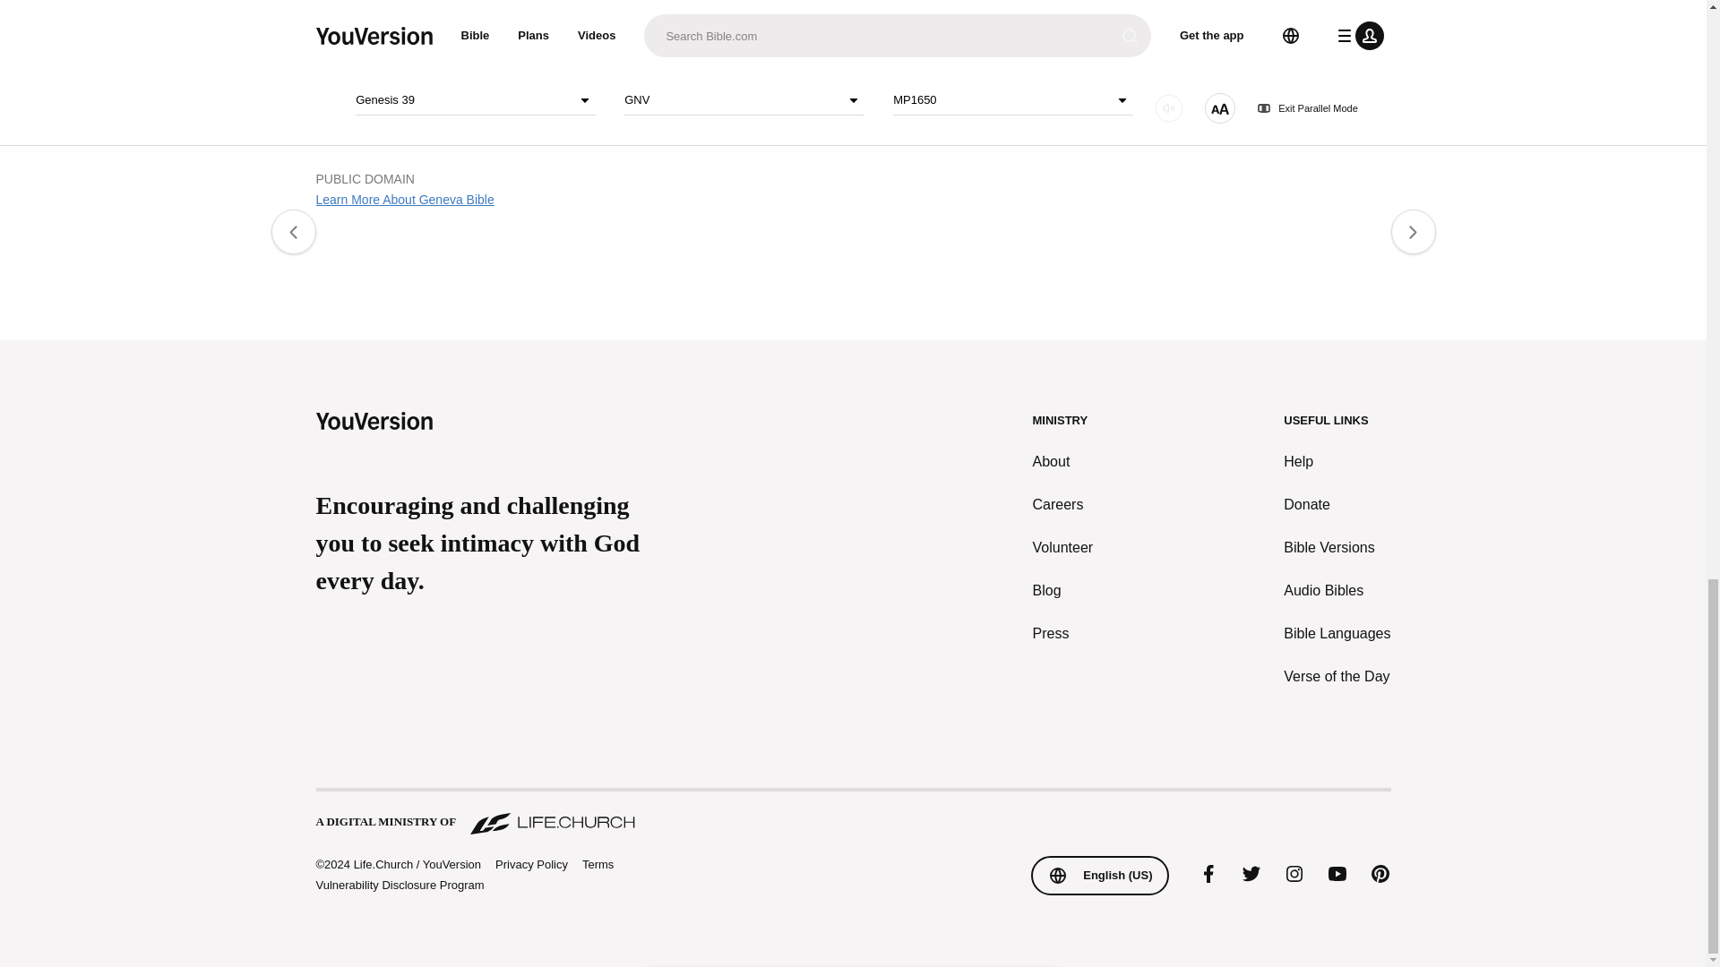 The width and height of the screenshot is (1720, 967). Describe the element at coordinates (598, 864) in the screenshot. I see `Terms` at that location.